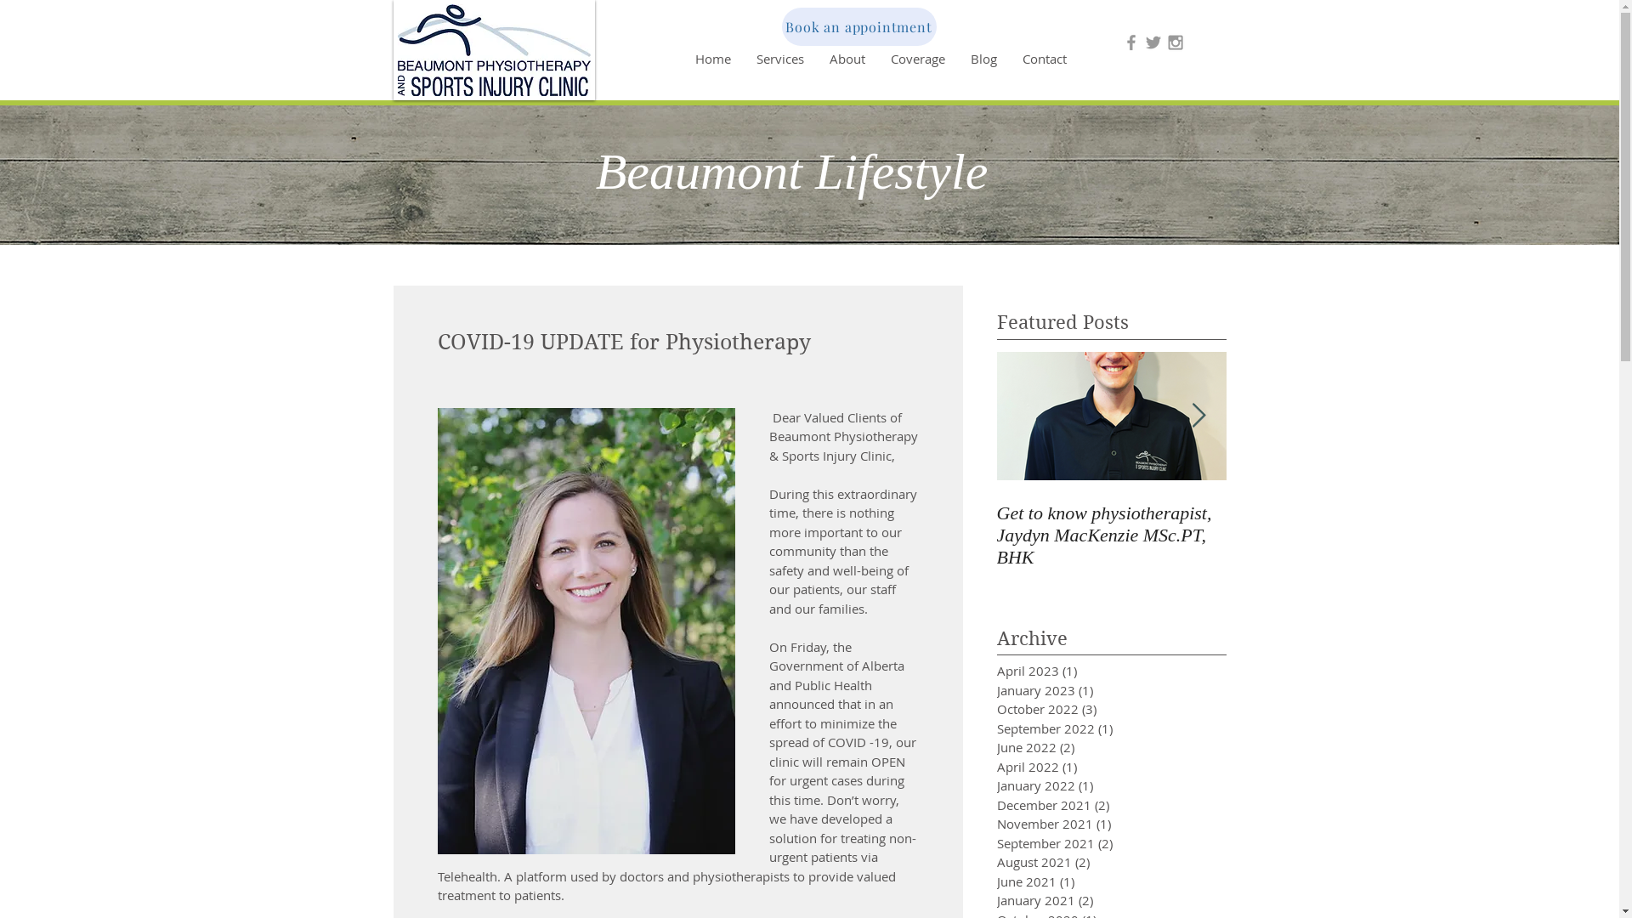 This screenshot has height=918, width=1632. I want to click on Contact, so click(1045, 59).